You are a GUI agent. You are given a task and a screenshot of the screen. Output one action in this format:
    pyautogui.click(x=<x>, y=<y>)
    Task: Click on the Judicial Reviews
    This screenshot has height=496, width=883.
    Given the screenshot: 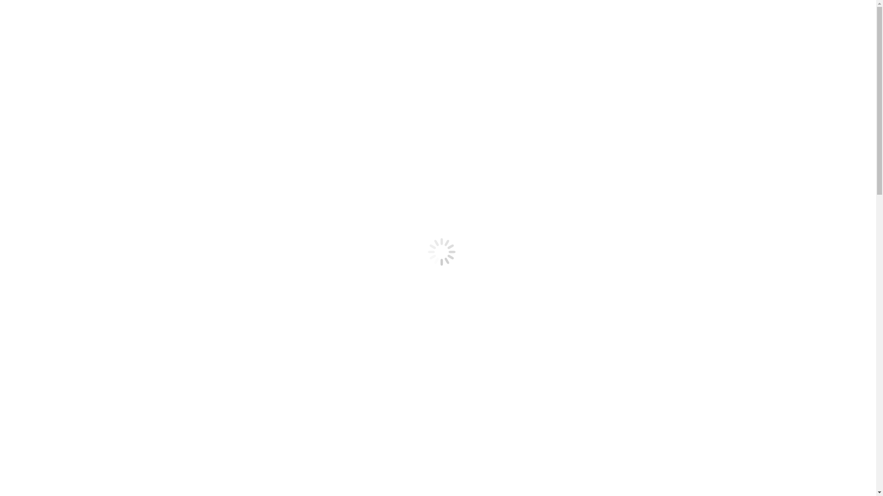 What is the action you would take?
    pyautogui.click(x=65, y=81)
    